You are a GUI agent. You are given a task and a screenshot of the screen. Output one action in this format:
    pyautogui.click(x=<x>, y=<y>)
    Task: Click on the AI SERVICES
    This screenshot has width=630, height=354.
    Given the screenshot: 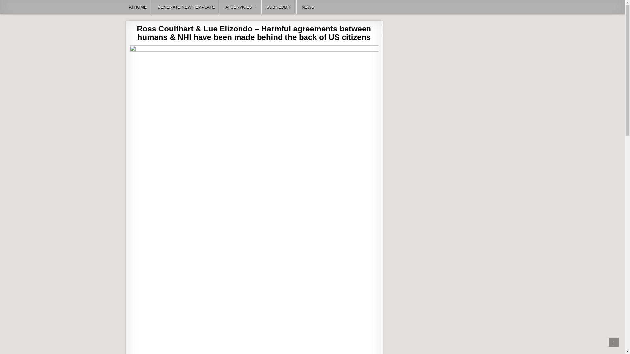 What is the action you would take?
    pyautogui.click(x=241, y=7)
    